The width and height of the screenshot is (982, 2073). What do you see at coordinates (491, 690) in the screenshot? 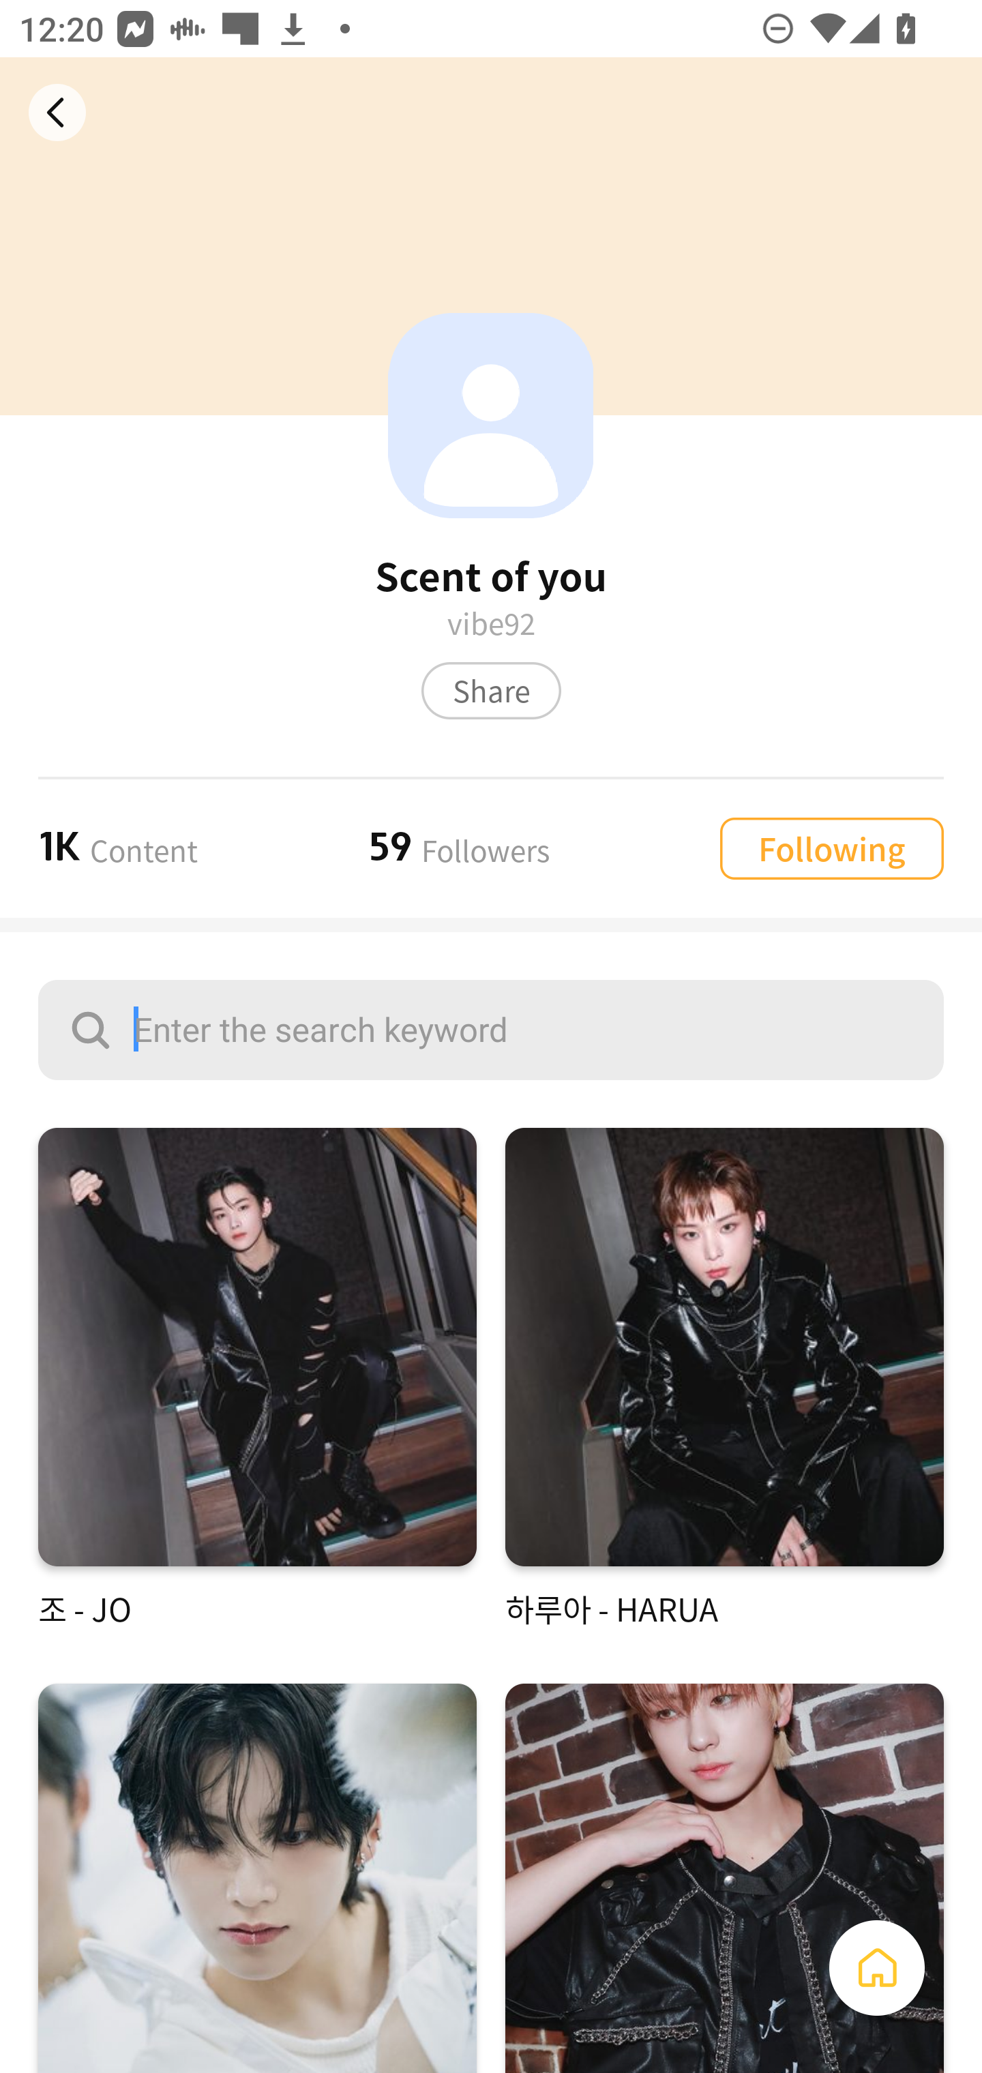
I see `Share` at bounding box center [491, 690].